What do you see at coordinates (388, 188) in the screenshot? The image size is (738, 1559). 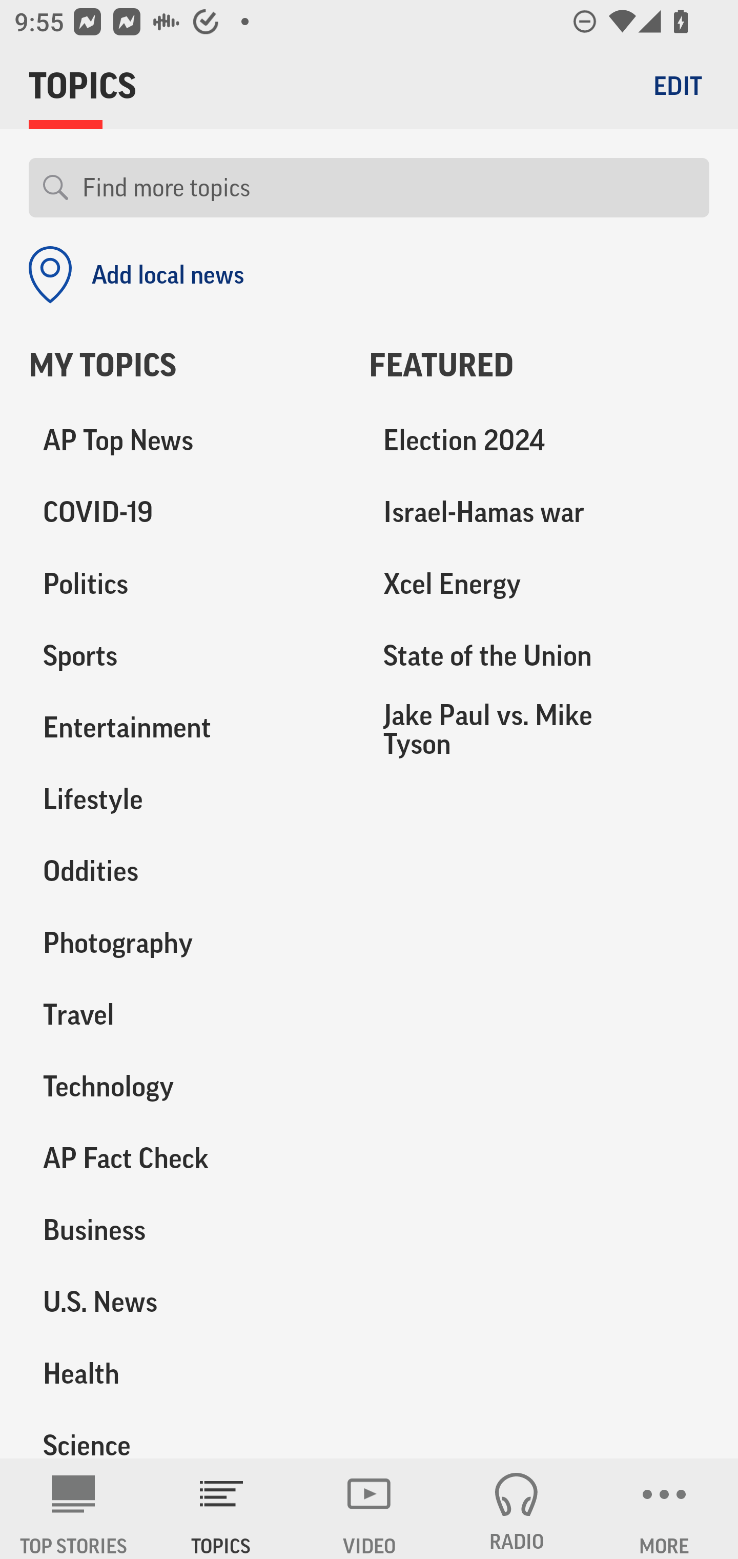 I see `Find more topics` at bounding box center [388, 188].